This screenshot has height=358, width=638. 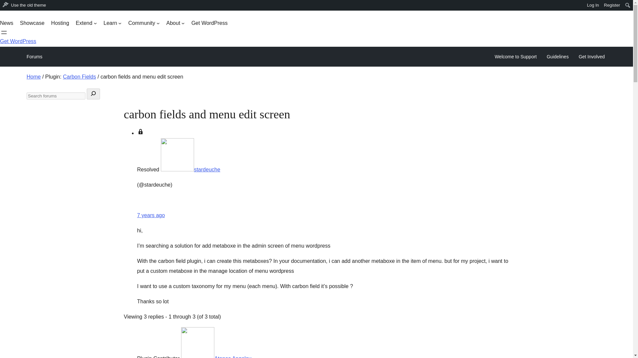 I want to click on Learn, so click(x=112, y=23).